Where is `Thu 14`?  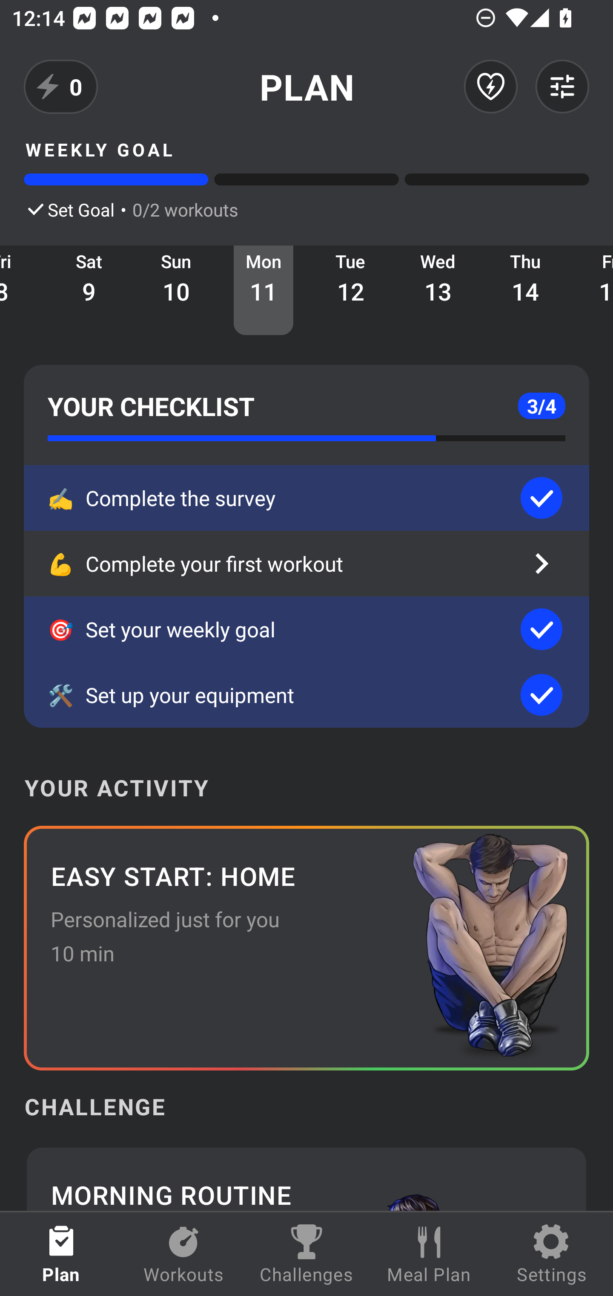 Thu 14 is located at coordinates (525, 290).